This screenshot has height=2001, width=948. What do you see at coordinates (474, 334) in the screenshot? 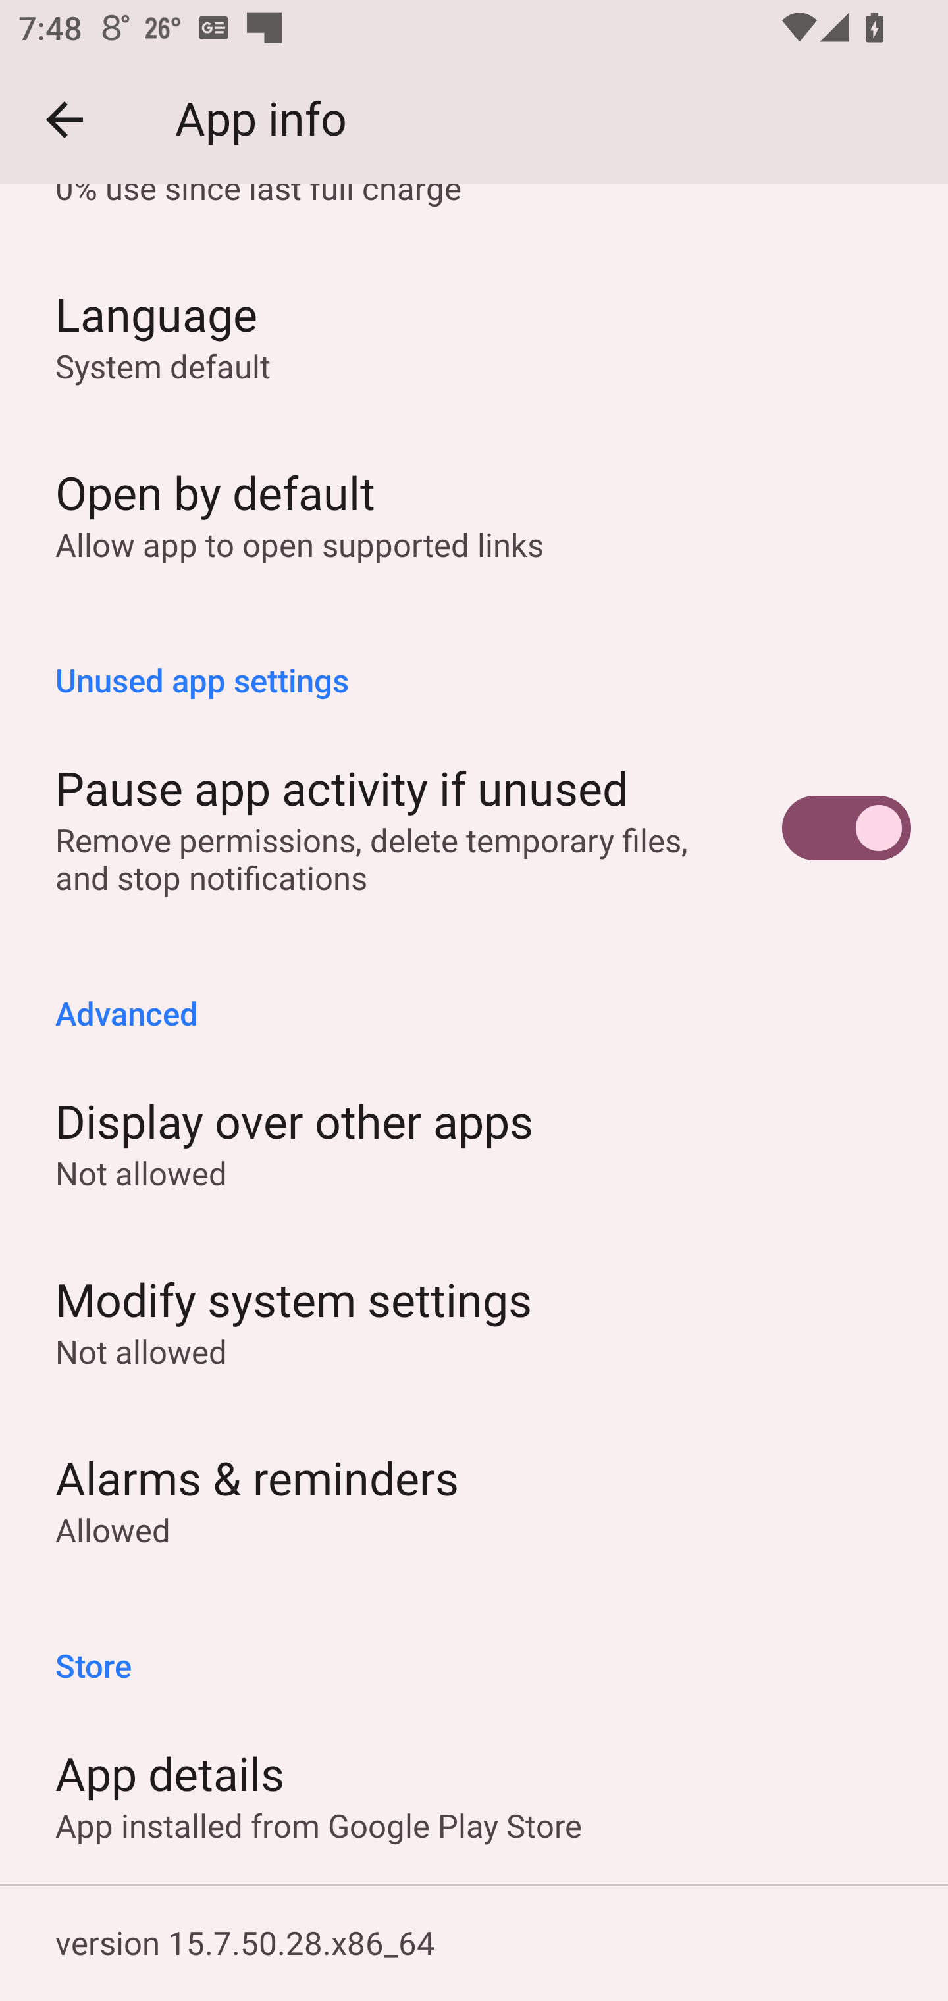
I see `Language System default` at bounding box center [474, 334].